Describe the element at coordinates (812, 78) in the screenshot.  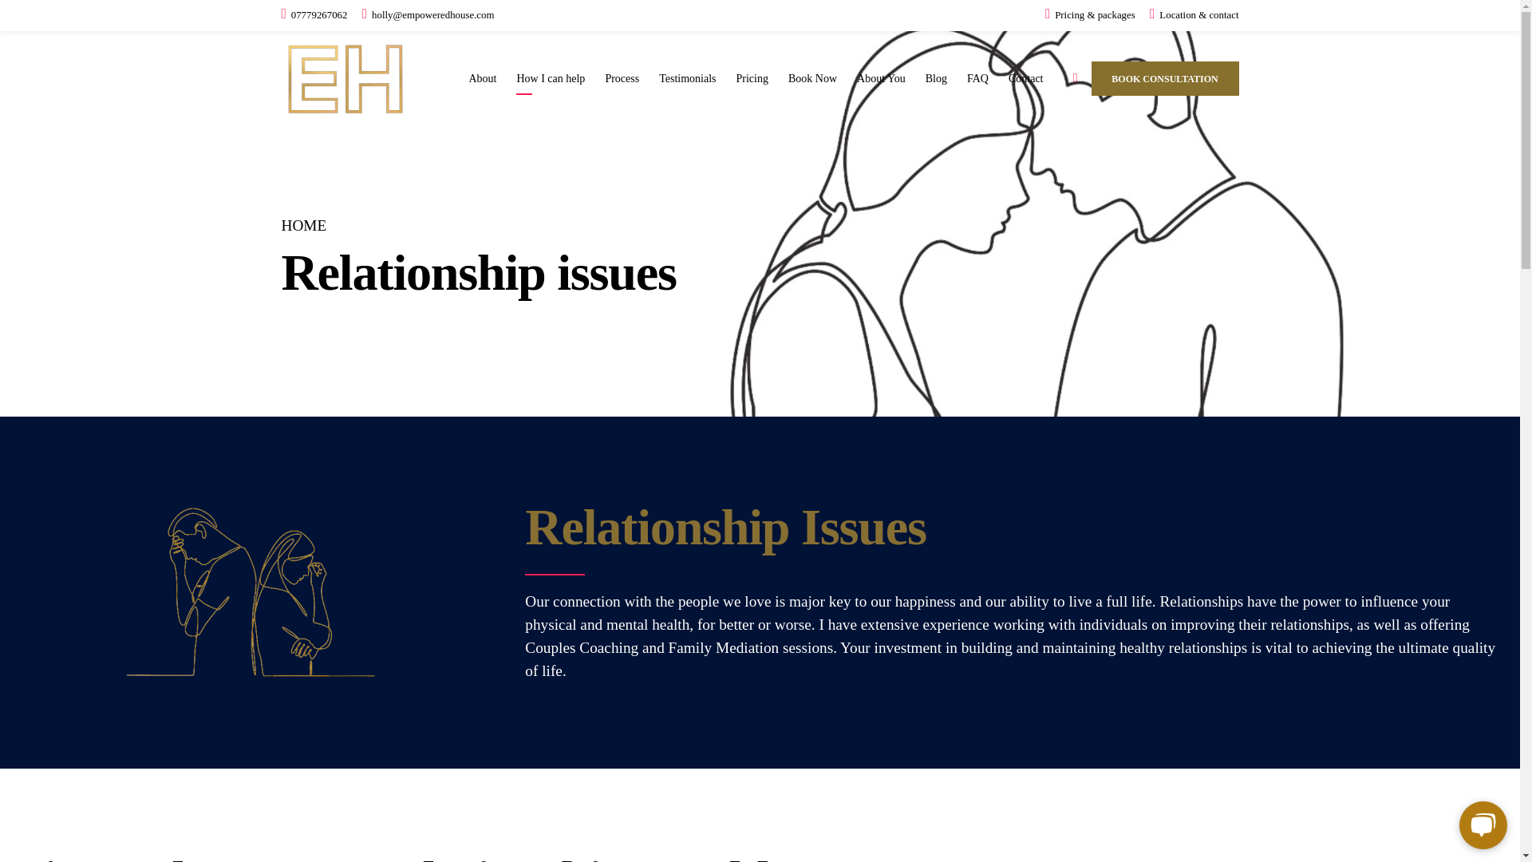
I see `Book Now` at that location.